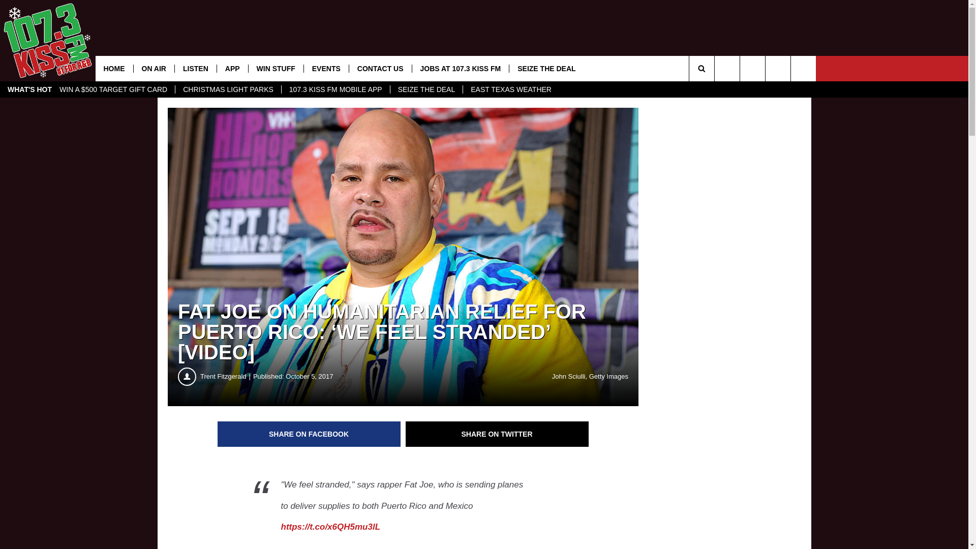  What do you see at coordinates (380, 69) in the screenshot?
I see `CONTACT US` at bounding box center [380, 69].